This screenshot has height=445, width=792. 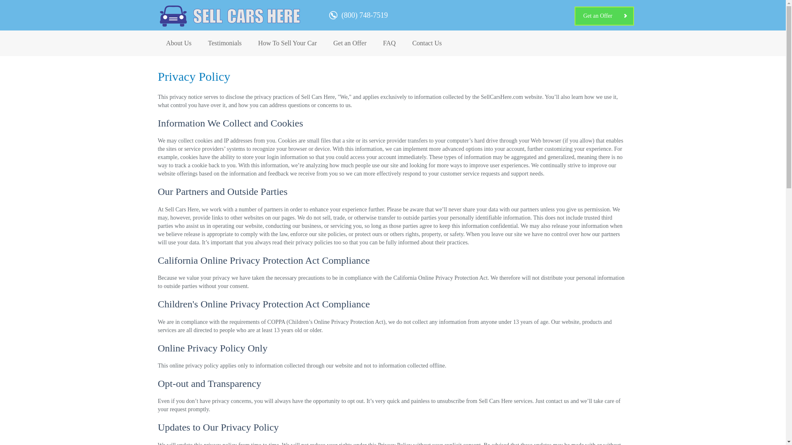 What do you see at coordinates (350, 43) in the screenshot?
I see `Get an Offer` at bounding box center [350, 43].